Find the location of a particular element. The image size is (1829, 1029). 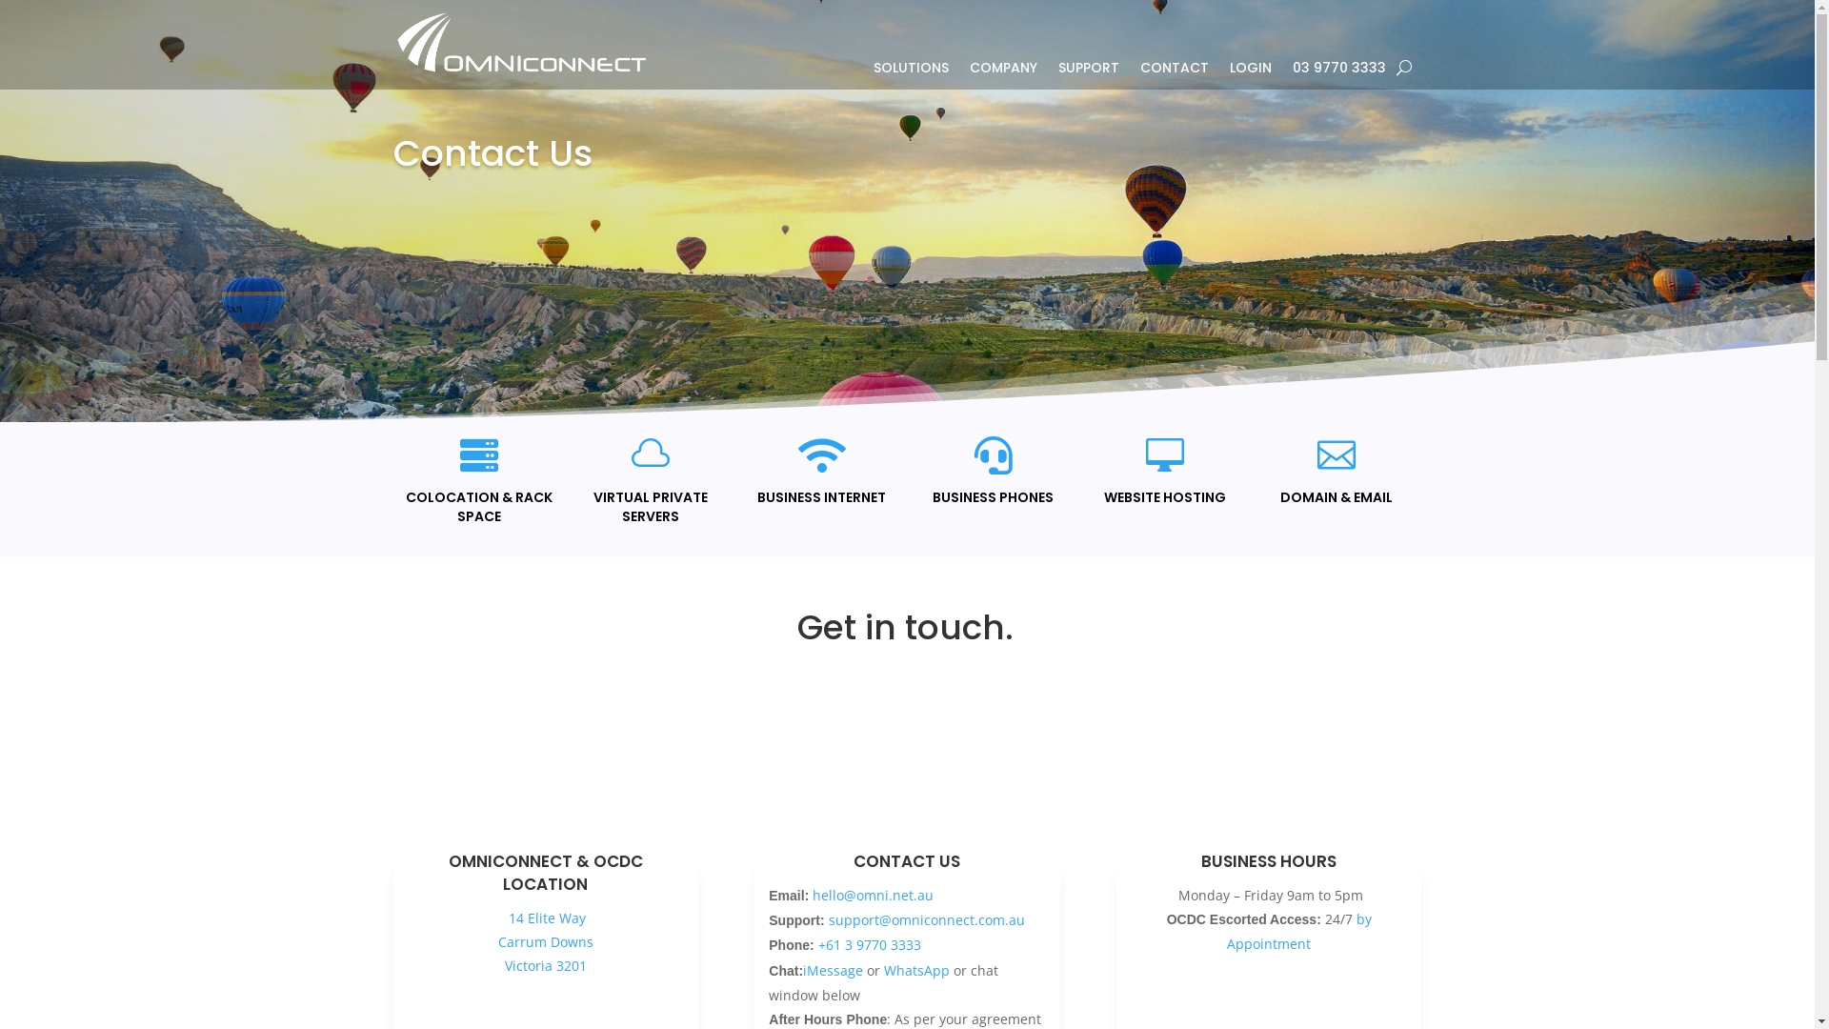

hello@omni.net.au is located at coordinates (873, 896).